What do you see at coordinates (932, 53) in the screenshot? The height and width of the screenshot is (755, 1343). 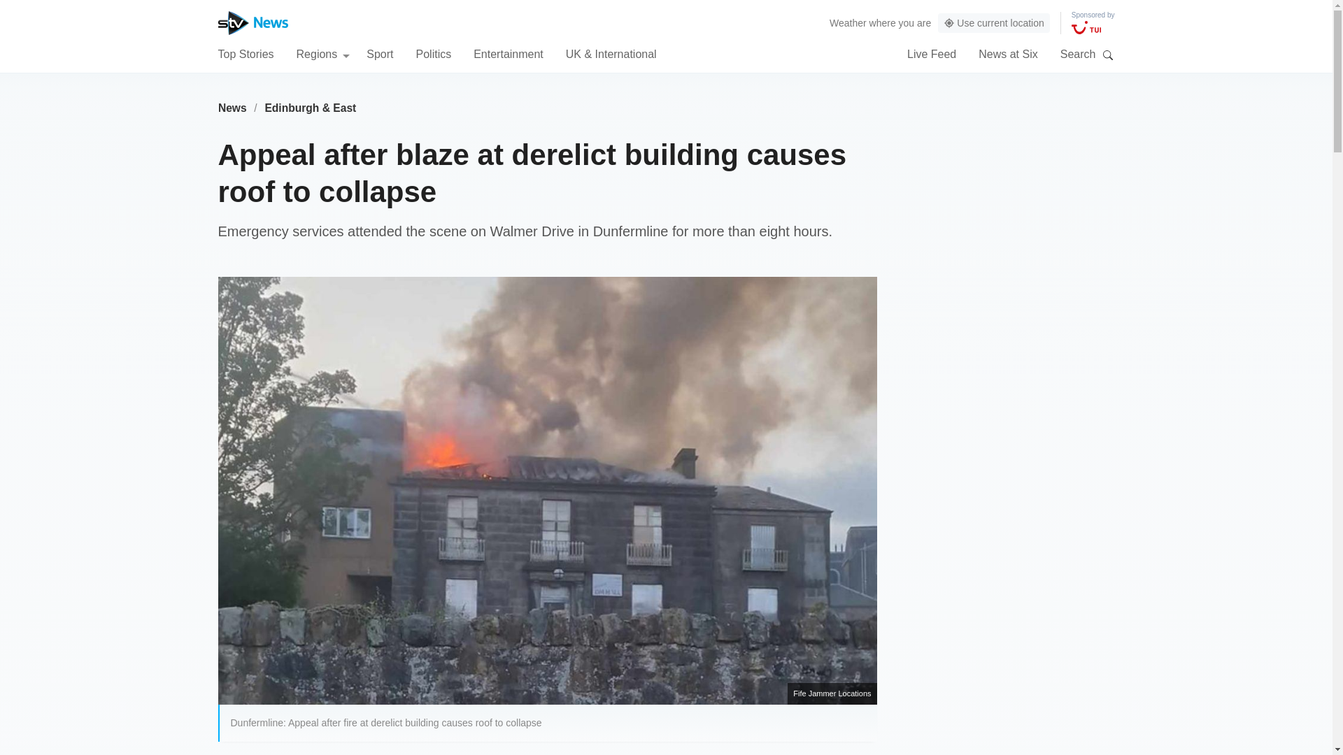 I see `Live Feed` at bounding box center [932, 53].